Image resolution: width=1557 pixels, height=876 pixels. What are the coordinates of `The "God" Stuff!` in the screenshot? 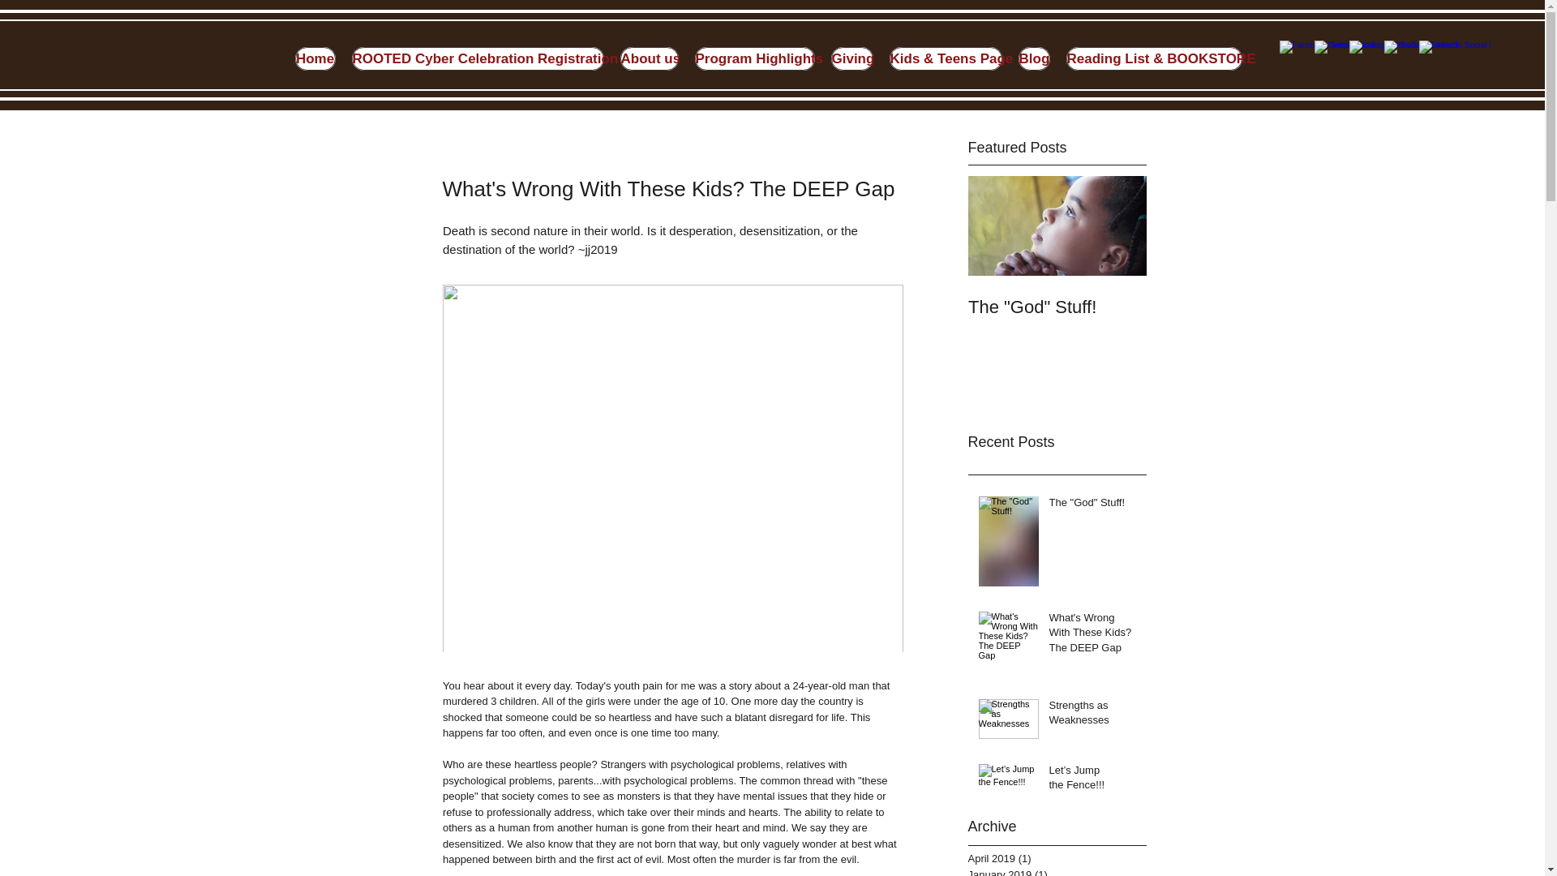 It's located at (1057, 307).